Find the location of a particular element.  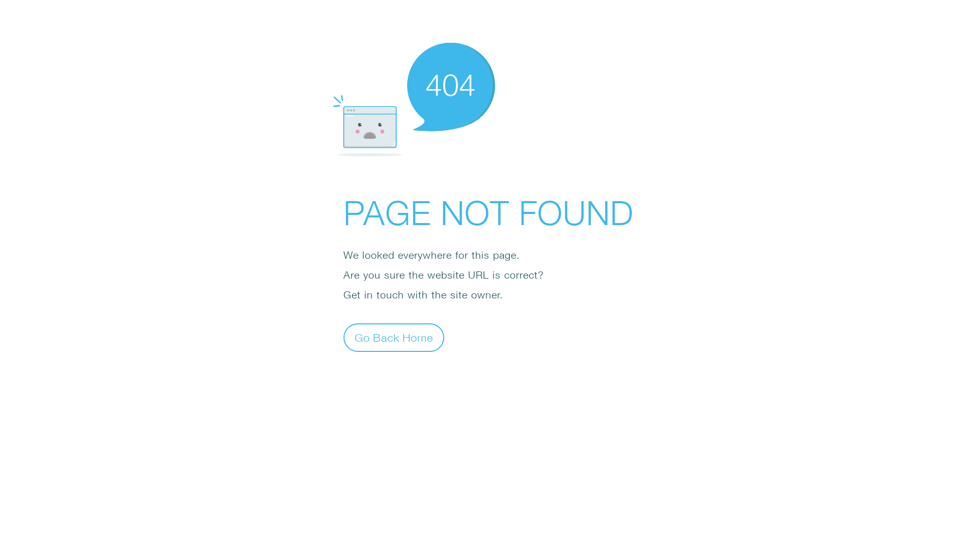

Go Back Home is located at coordinates (394, 337).